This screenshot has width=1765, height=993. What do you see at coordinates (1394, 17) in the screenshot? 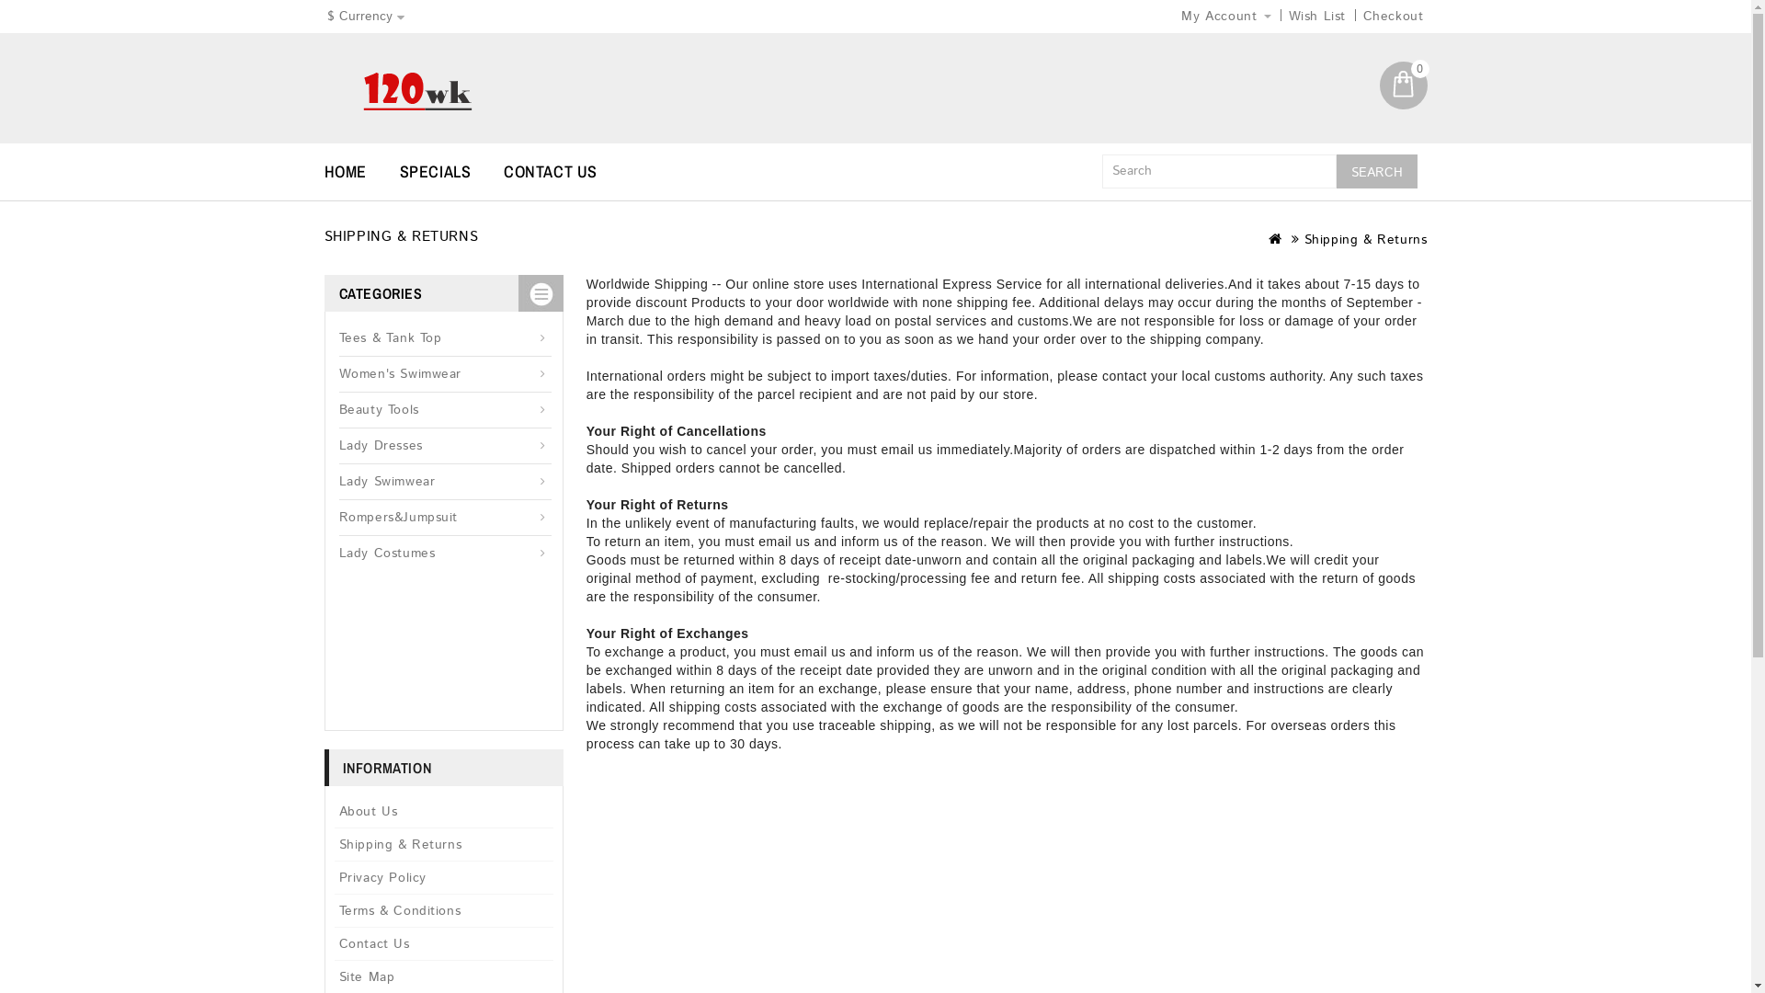
I see `Checkout` at bounding box center [1394, 17].